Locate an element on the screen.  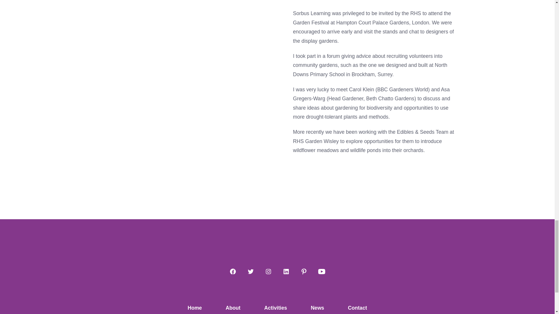
Open Twitter in a new tab is located at coordinates (250, 272).